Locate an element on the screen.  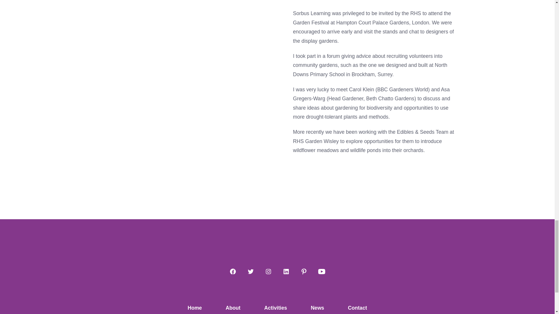
Open Twitter in a new tab is located at coordinates (250, 272).